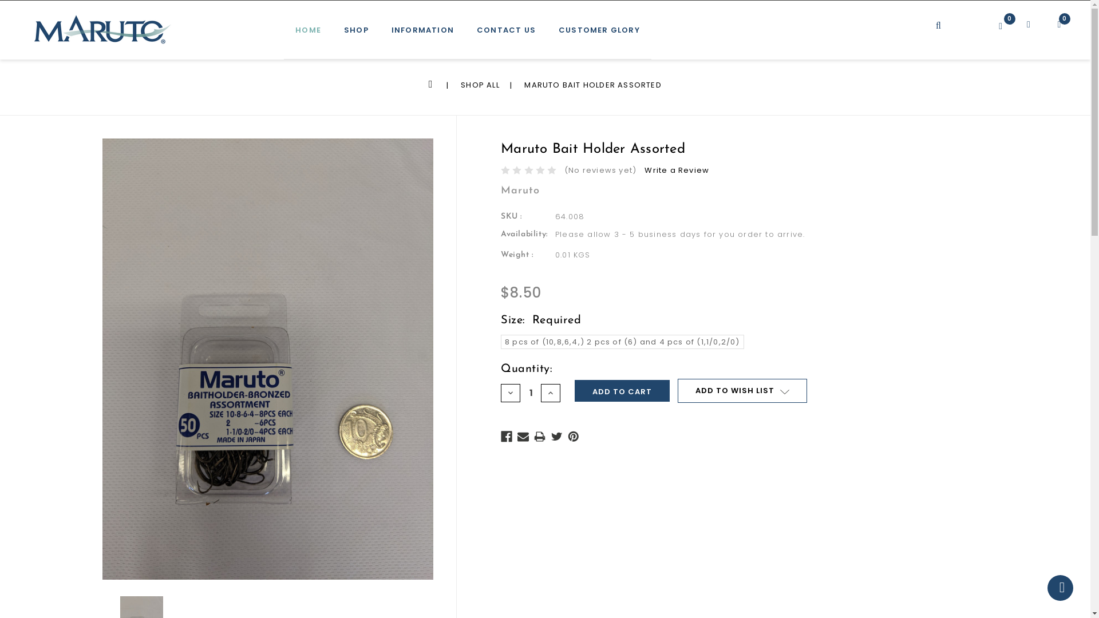  Describe the element at coordinates (308, 35) in the screenshot. I see `HOME` at that location.